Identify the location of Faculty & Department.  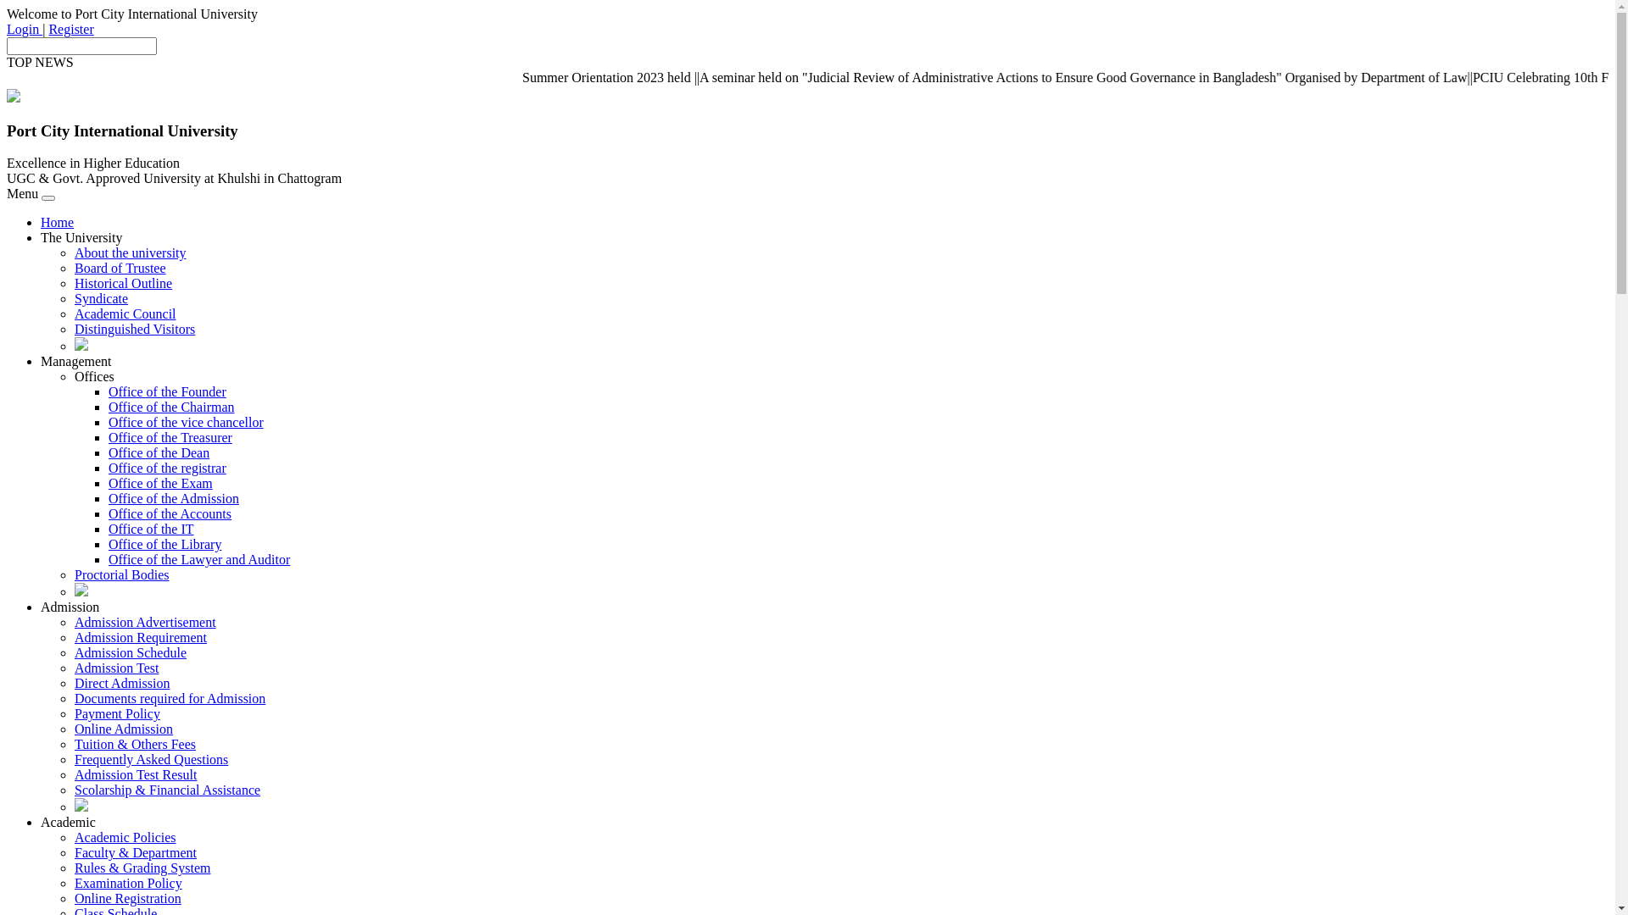
(136, 852).